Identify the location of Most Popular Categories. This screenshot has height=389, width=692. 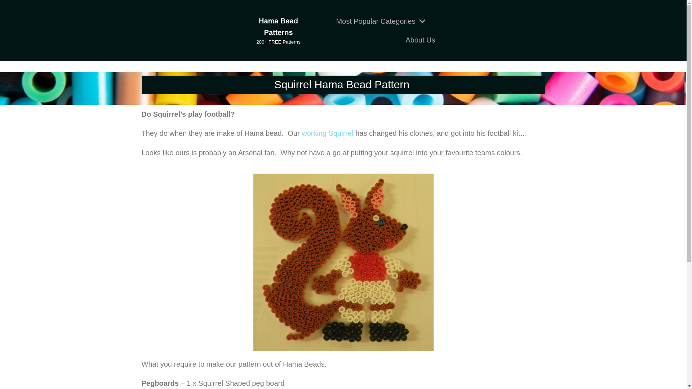
(381, 21).